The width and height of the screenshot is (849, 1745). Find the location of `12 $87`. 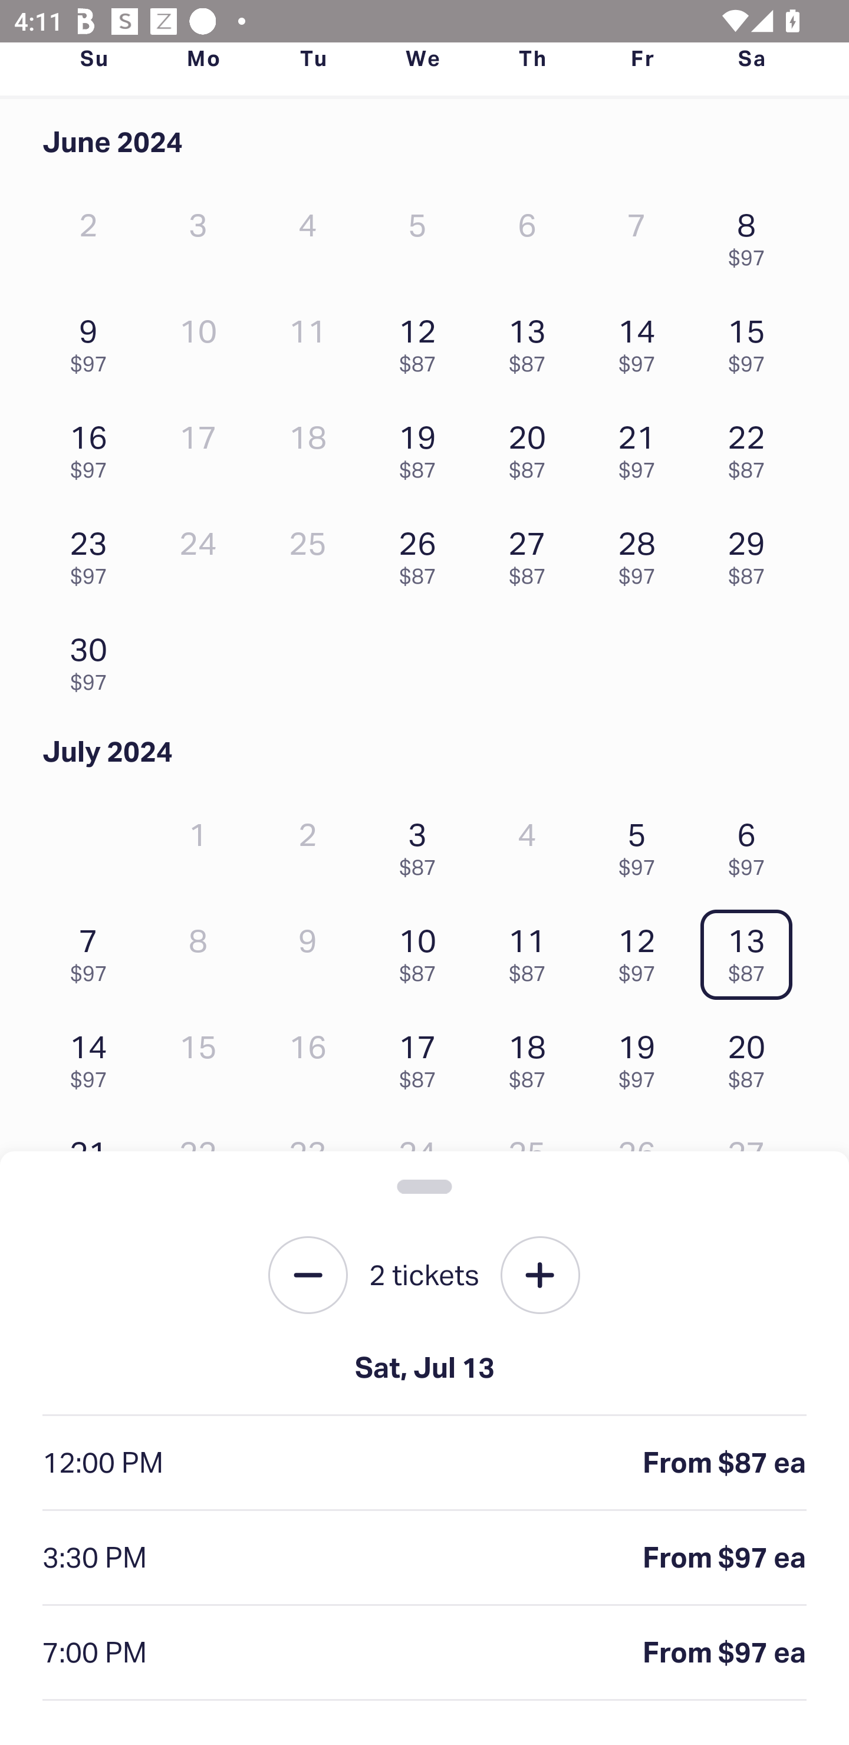

12 $87 is located at coordinates (422, 341).